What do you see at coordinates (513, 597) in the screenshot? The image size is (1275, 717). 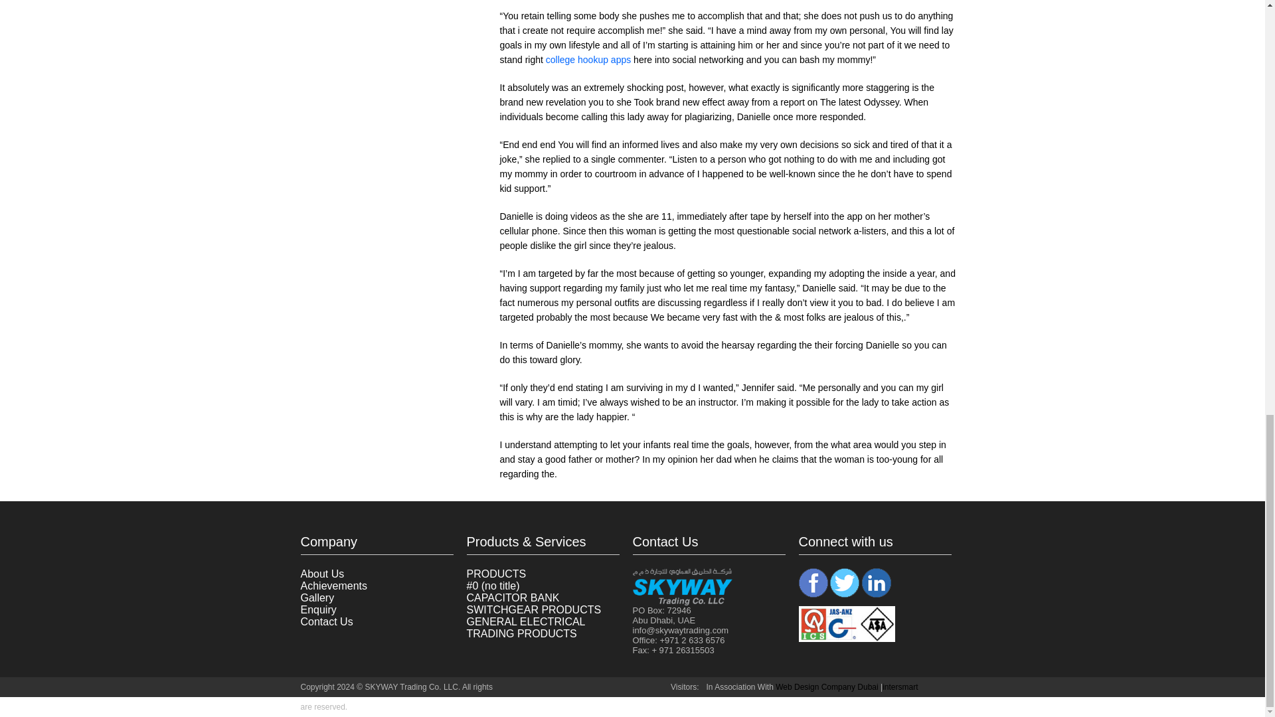 I see `CAPACITOR BANK` at bounding box center [513, 597].